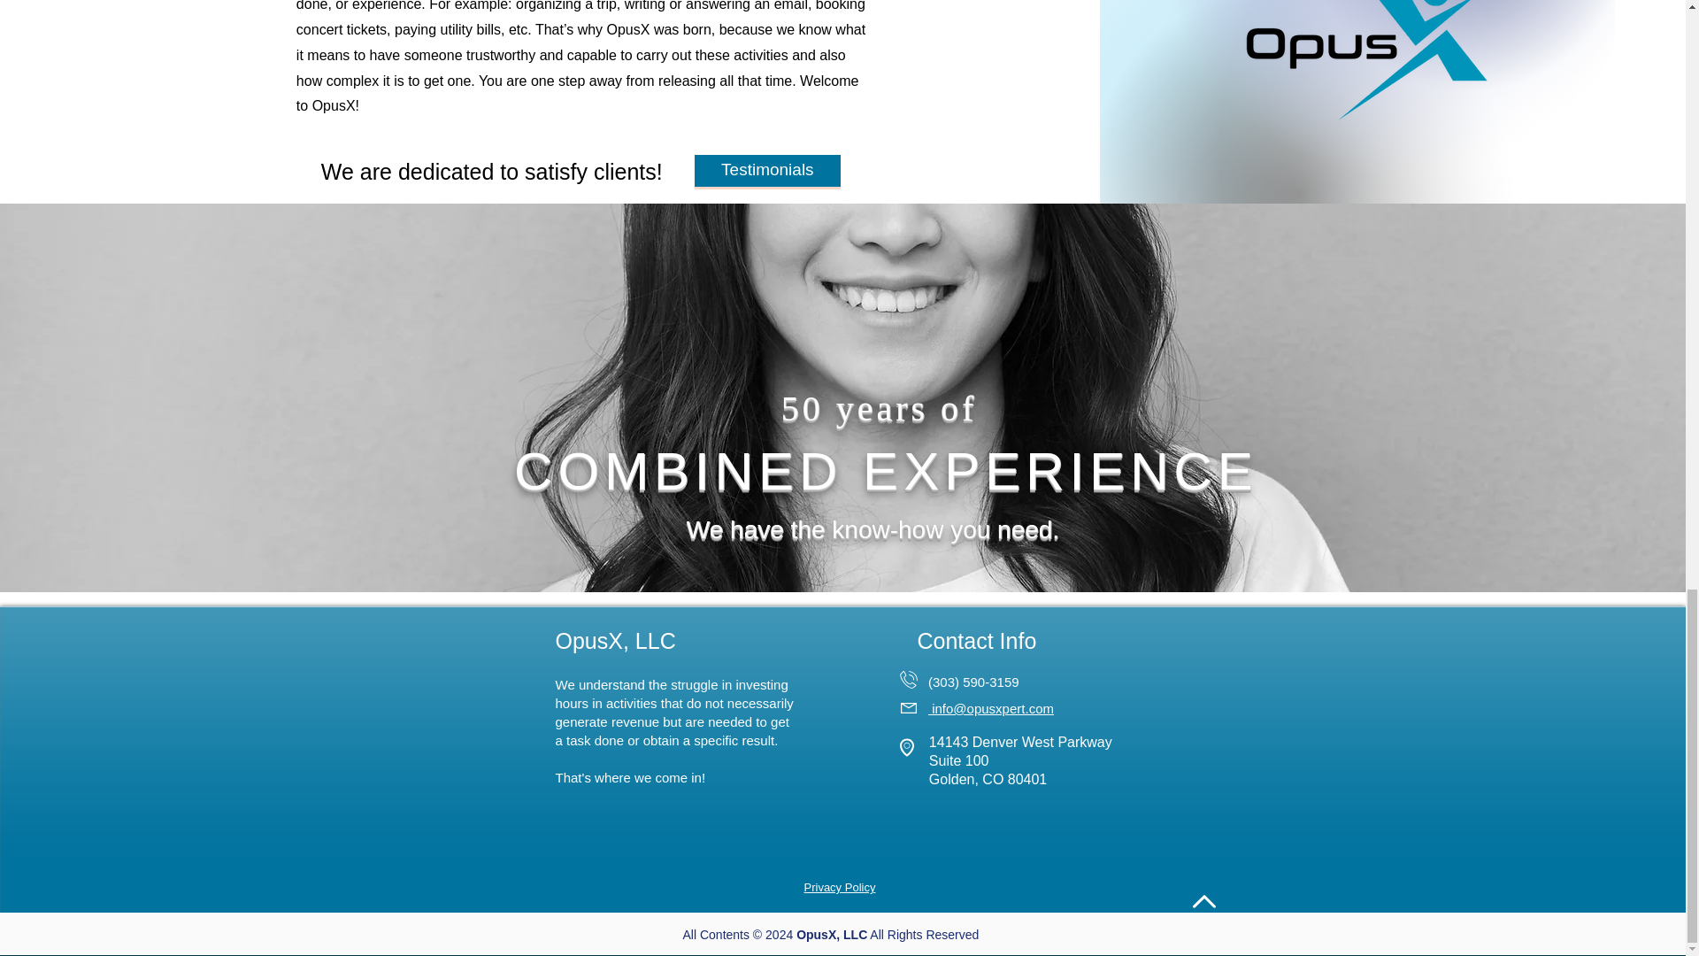 The image size is (1699, 956). Describe the element at coordinates (1352, 61) in the screenshot. I see `Logo.png` at that location.